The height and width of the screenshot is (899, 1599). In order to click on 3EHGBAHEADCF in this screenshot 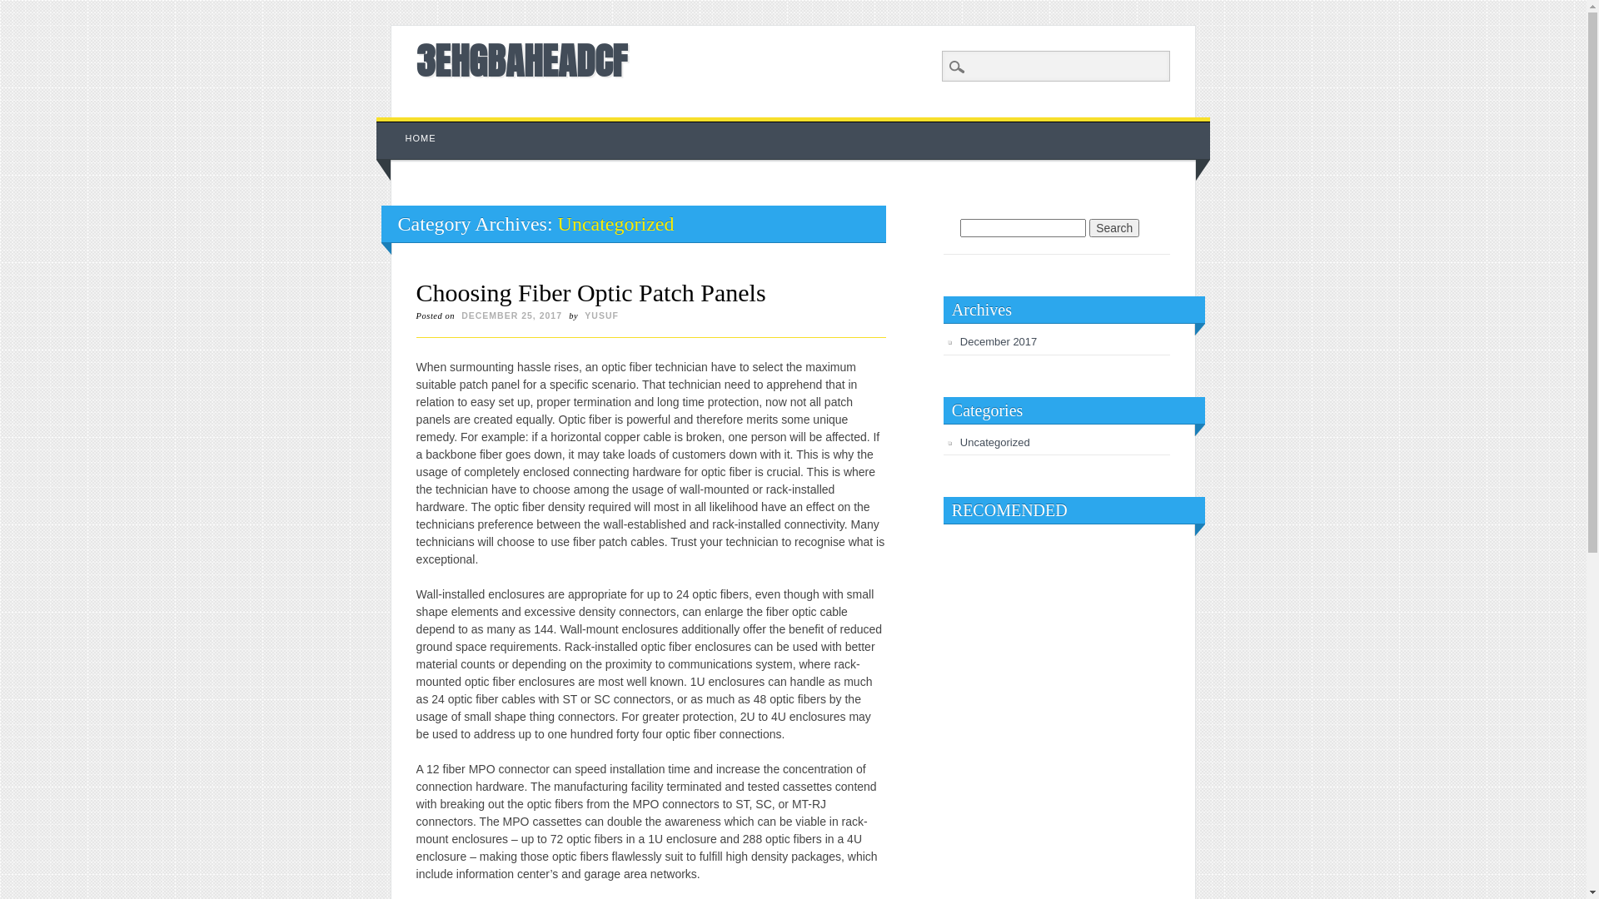, I will do `click(521, 60)`.